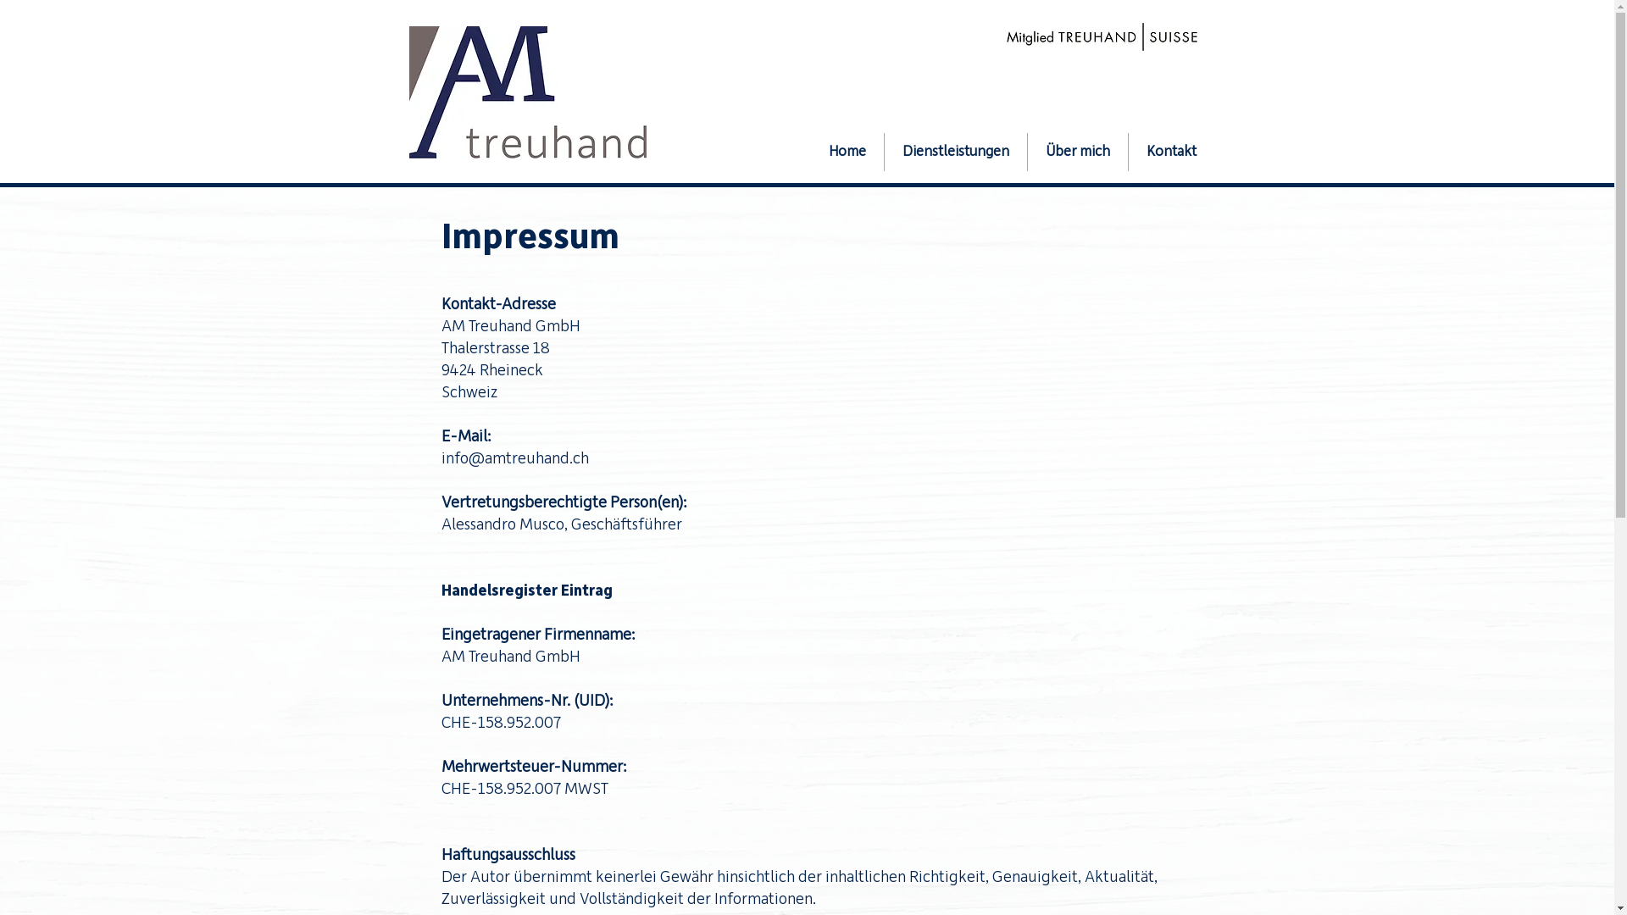  What do you see at coordinates (1171, 152) in the screenshot?
I see `Kontakt` at bounding box center [1171, 152].